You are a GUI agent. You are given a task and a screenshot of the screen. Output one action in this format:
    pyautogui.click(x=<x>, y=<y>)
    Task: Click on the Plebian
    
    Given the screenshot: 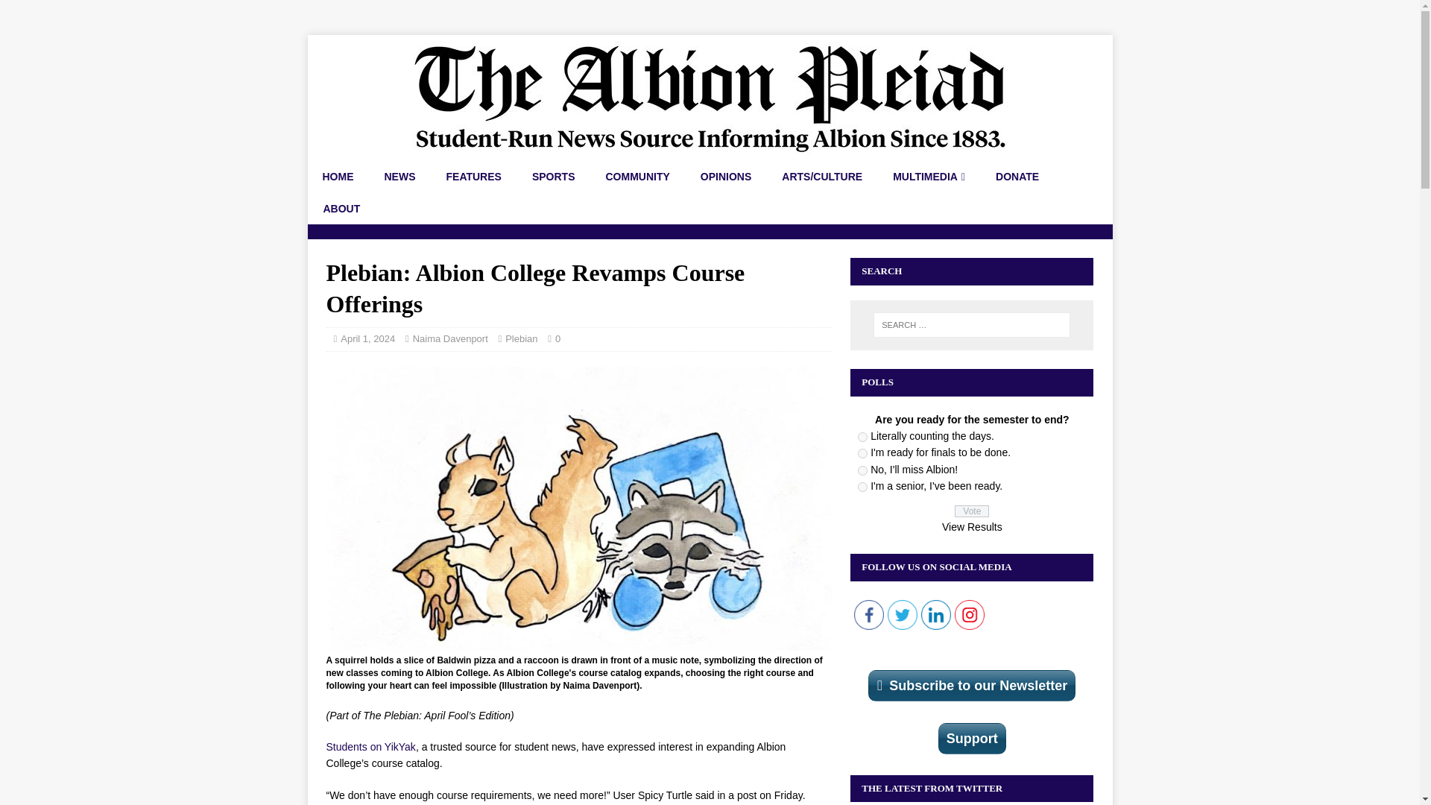 What is the action you would take?
    pyautogui.click(x=521, y=338)
    